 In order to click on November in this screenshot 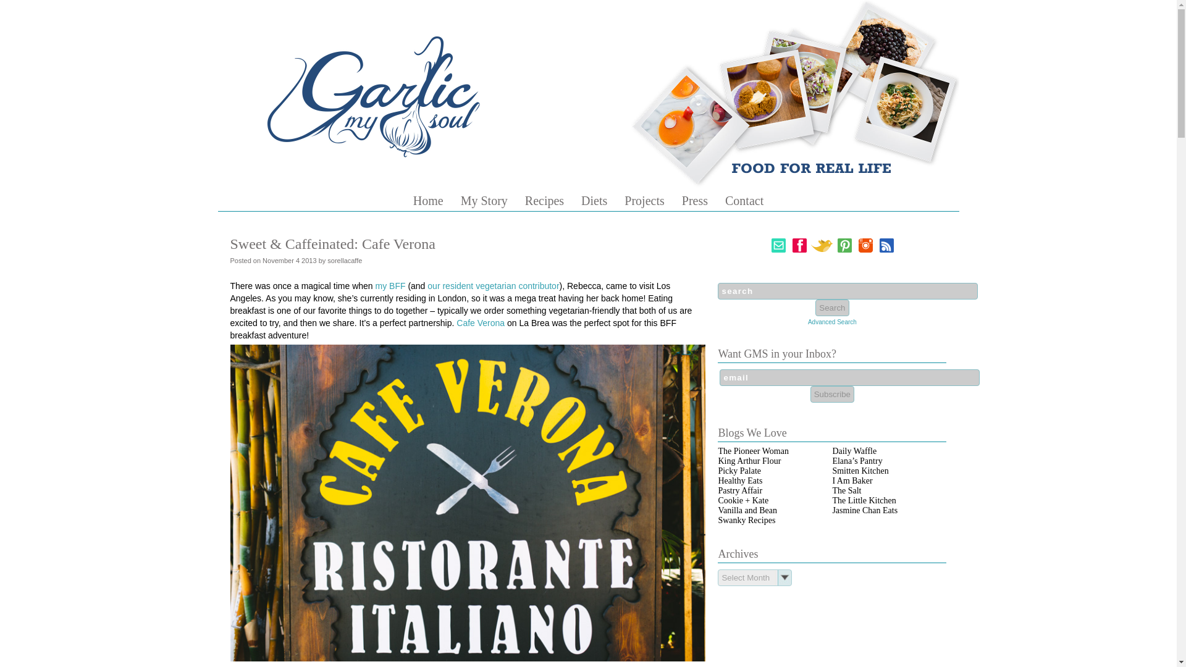, I will do `click(278, 260)`.